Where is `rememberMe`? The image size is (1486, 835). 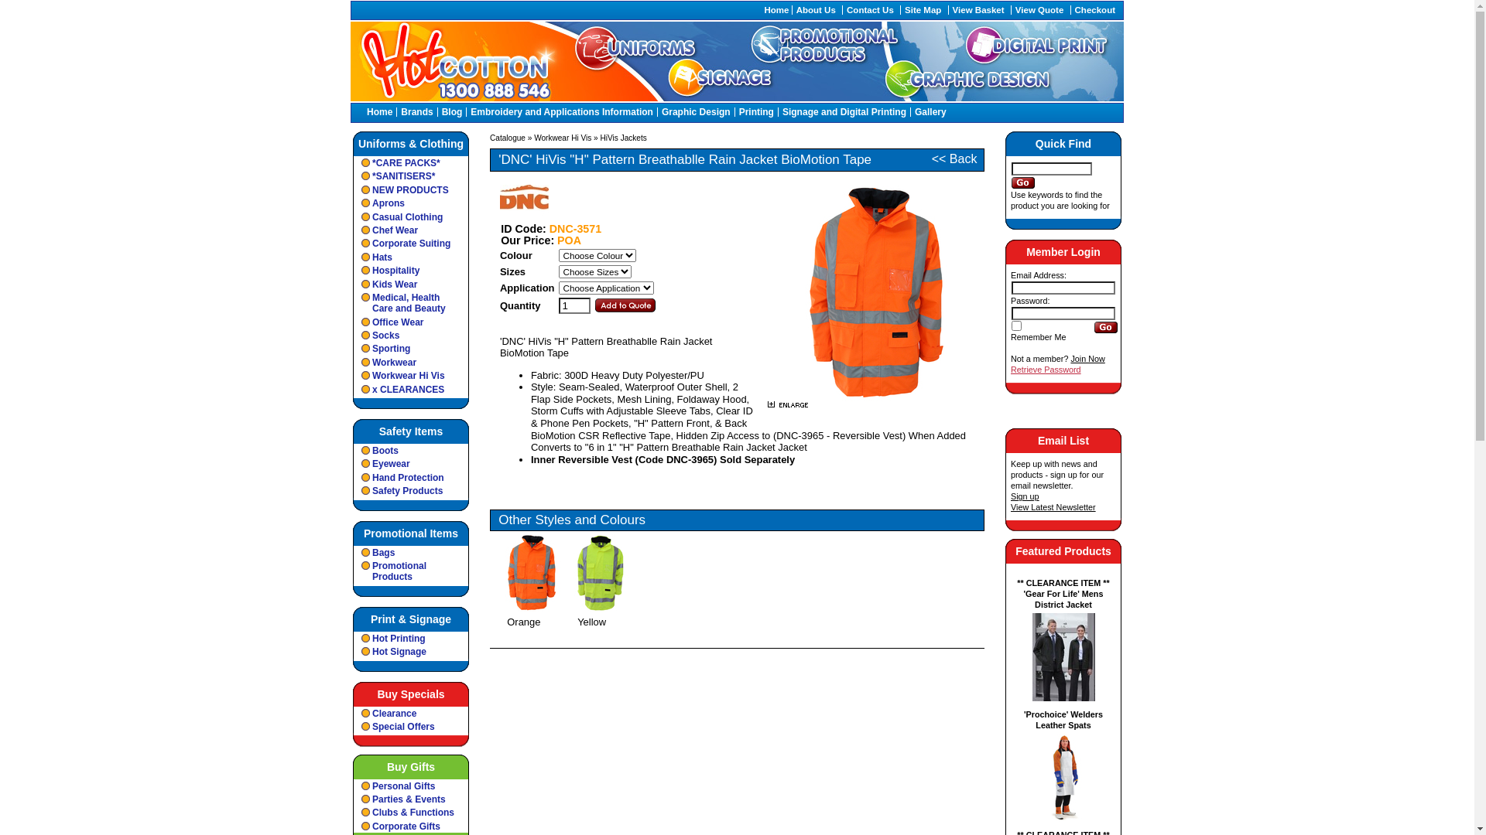
rememberMe is located at coordinates (1017, 326).